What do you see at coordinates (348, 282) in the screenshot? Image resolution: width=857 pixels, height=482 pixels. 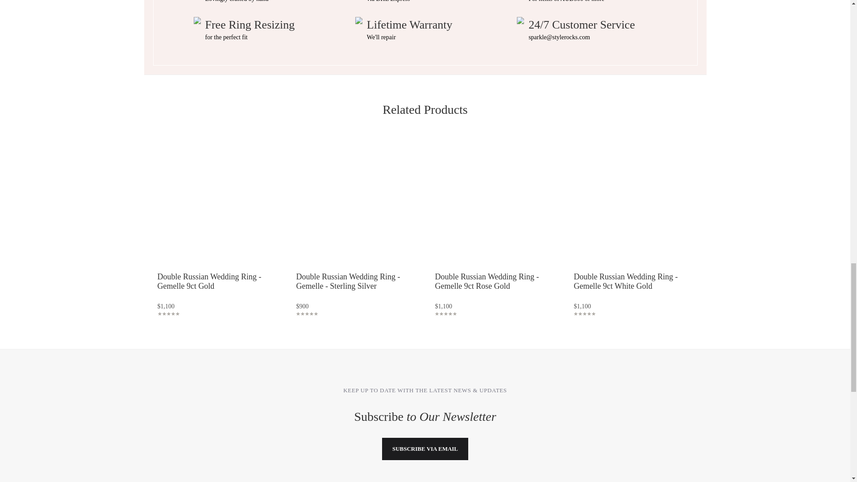 I see `Double Russian Wedding Ring - Gemelle - Sterling Silver` at bounding box center [348, 282].